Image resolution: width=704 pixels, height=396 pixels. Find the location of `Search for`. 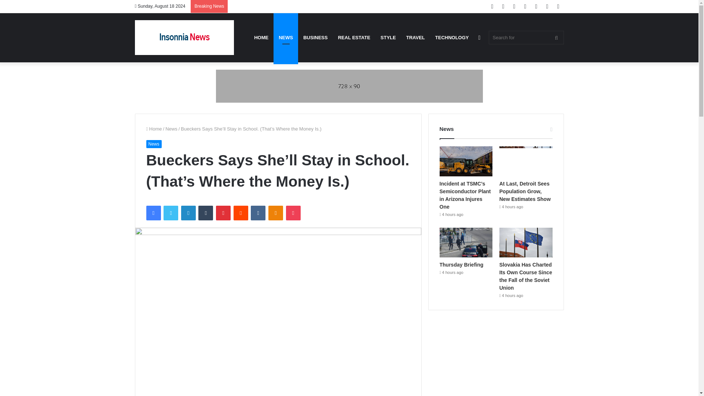

Search for is located at coordinates (526, 37).